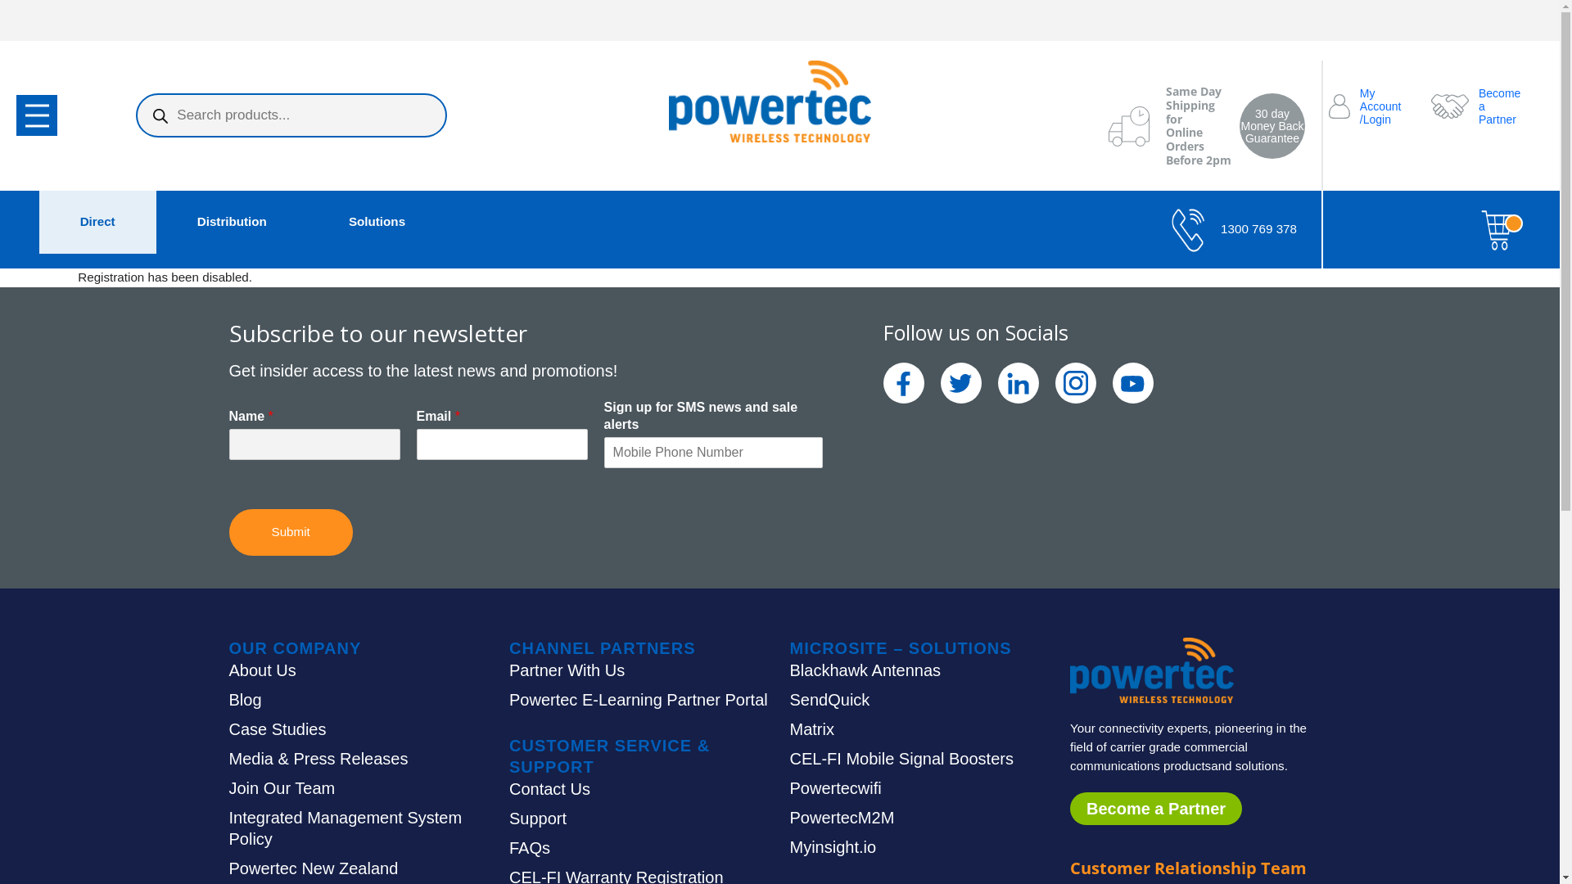 The width and height of the screenshot is (1572, 884). I want to click on Direct, so click(98, 221).